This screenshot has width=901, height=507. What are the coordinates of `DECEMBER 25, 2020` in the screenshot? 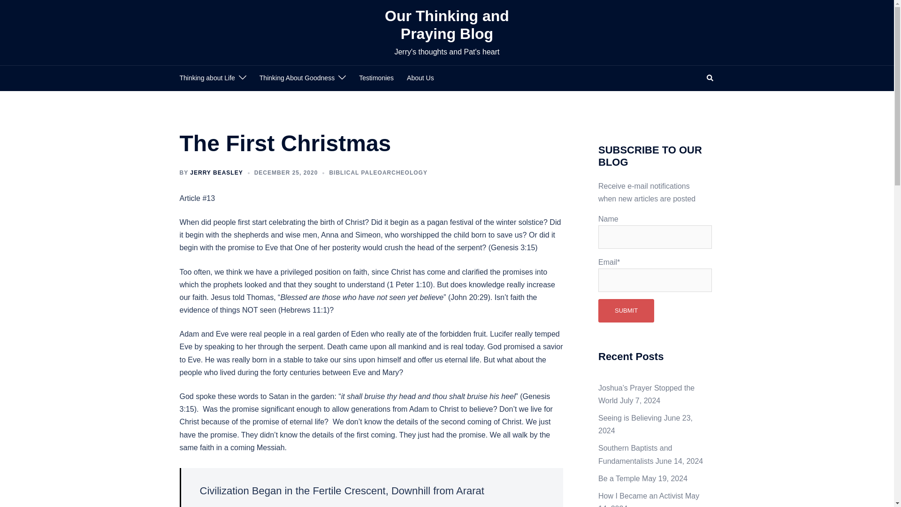 It's located at (286, 172).